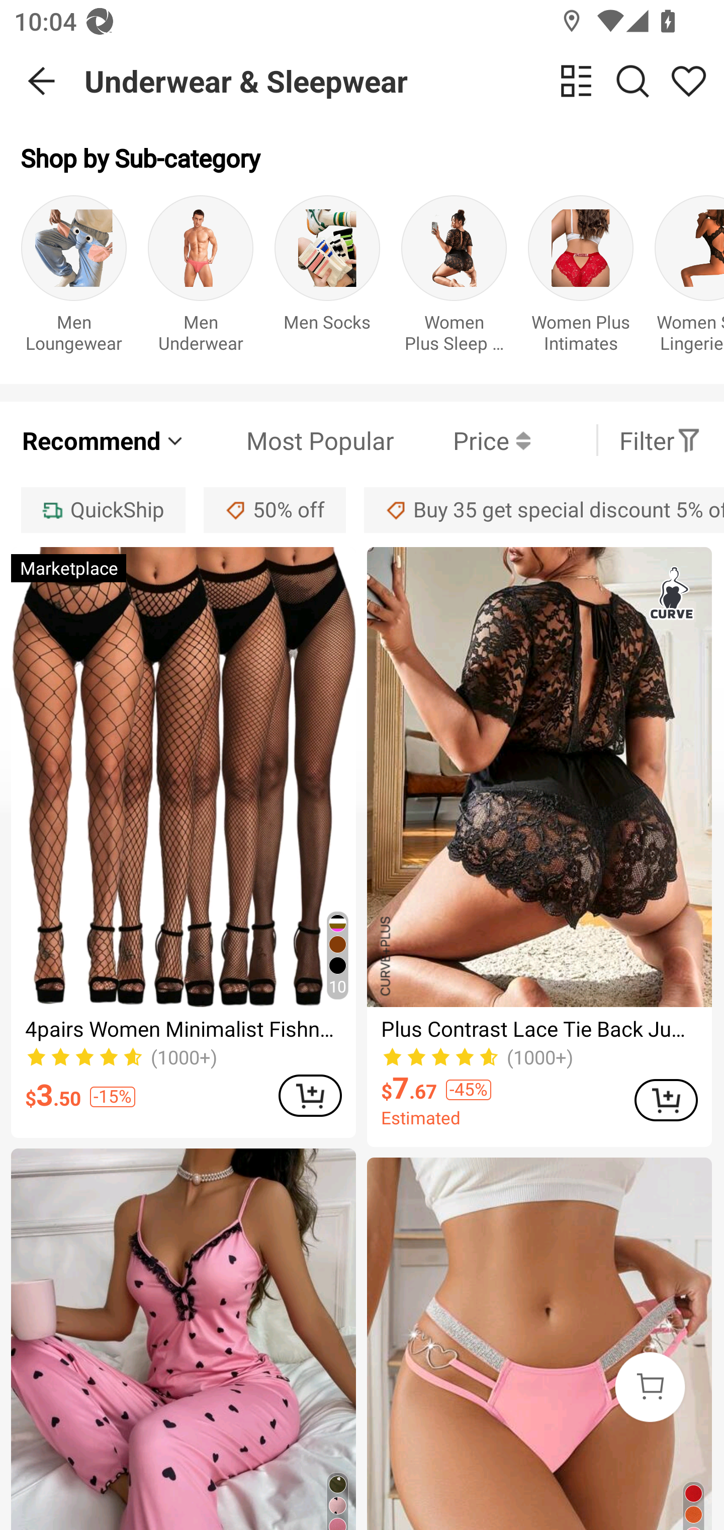 The height and width of the screenshot is (1530, 724). I want to click on ADD TO CART, so click(310, 1095).